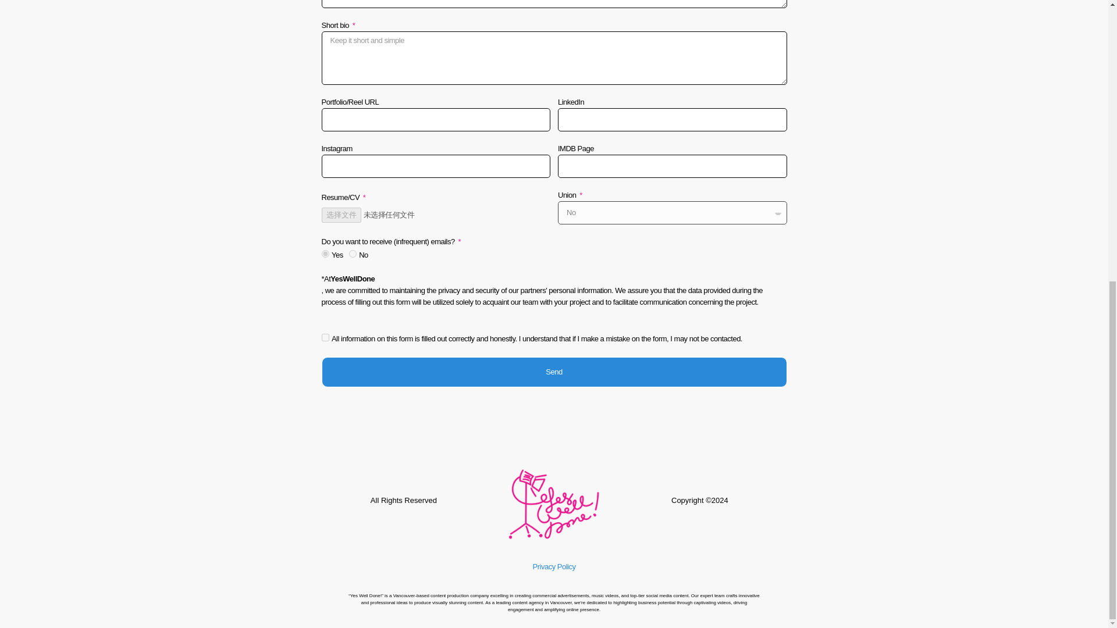 The height and width of the screenshot is (628, 1117). I want to click on Send, so click(554, 372).